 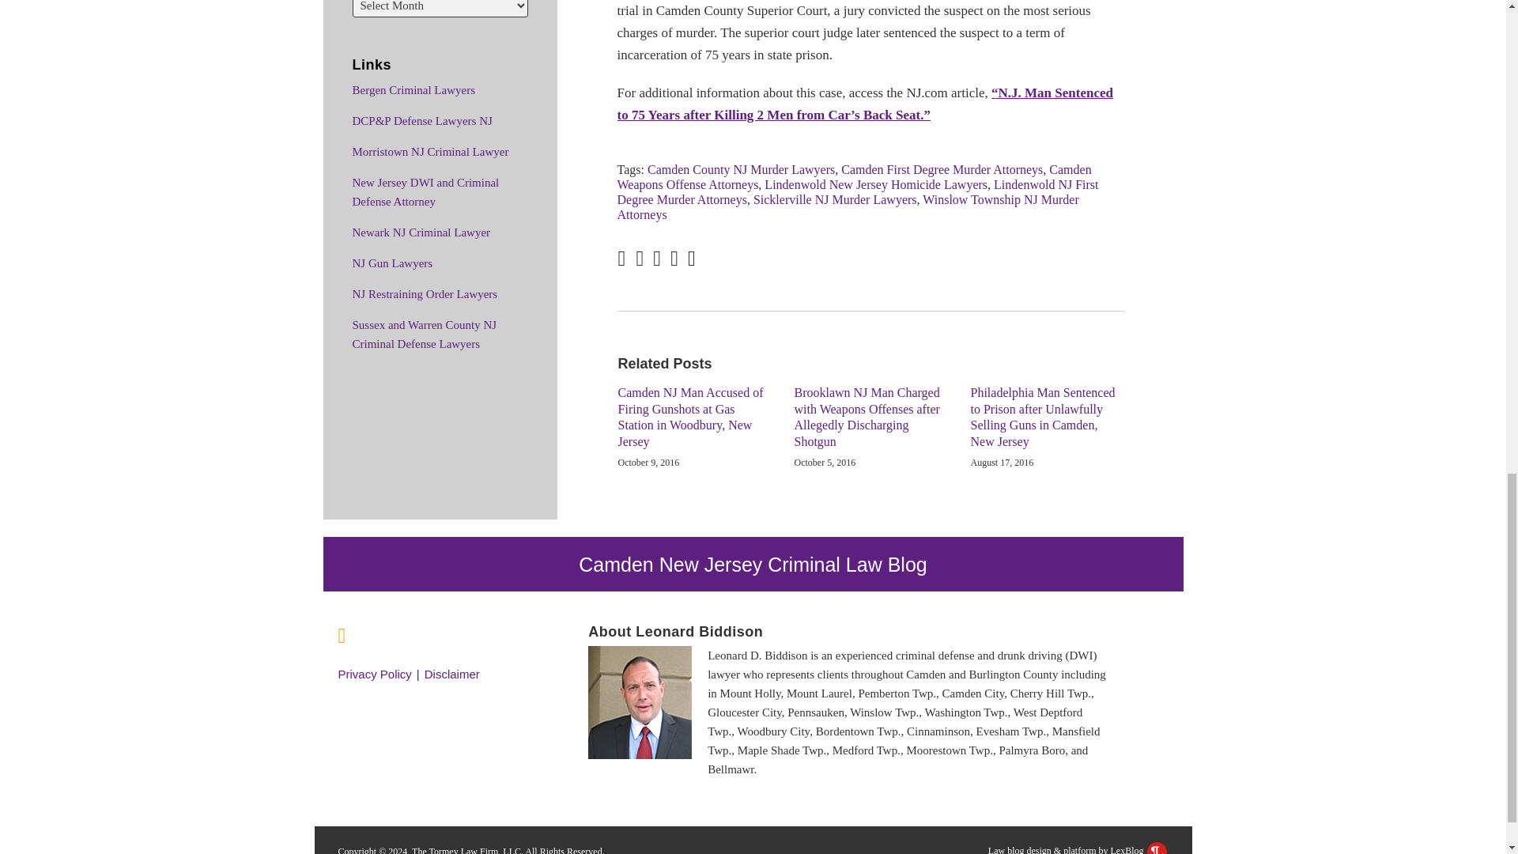 What do you see at coordinates (848, 207) in the screenshot?
I see `Winslow Township NJ Murder Attorneys` at bounding box center [848, 207].